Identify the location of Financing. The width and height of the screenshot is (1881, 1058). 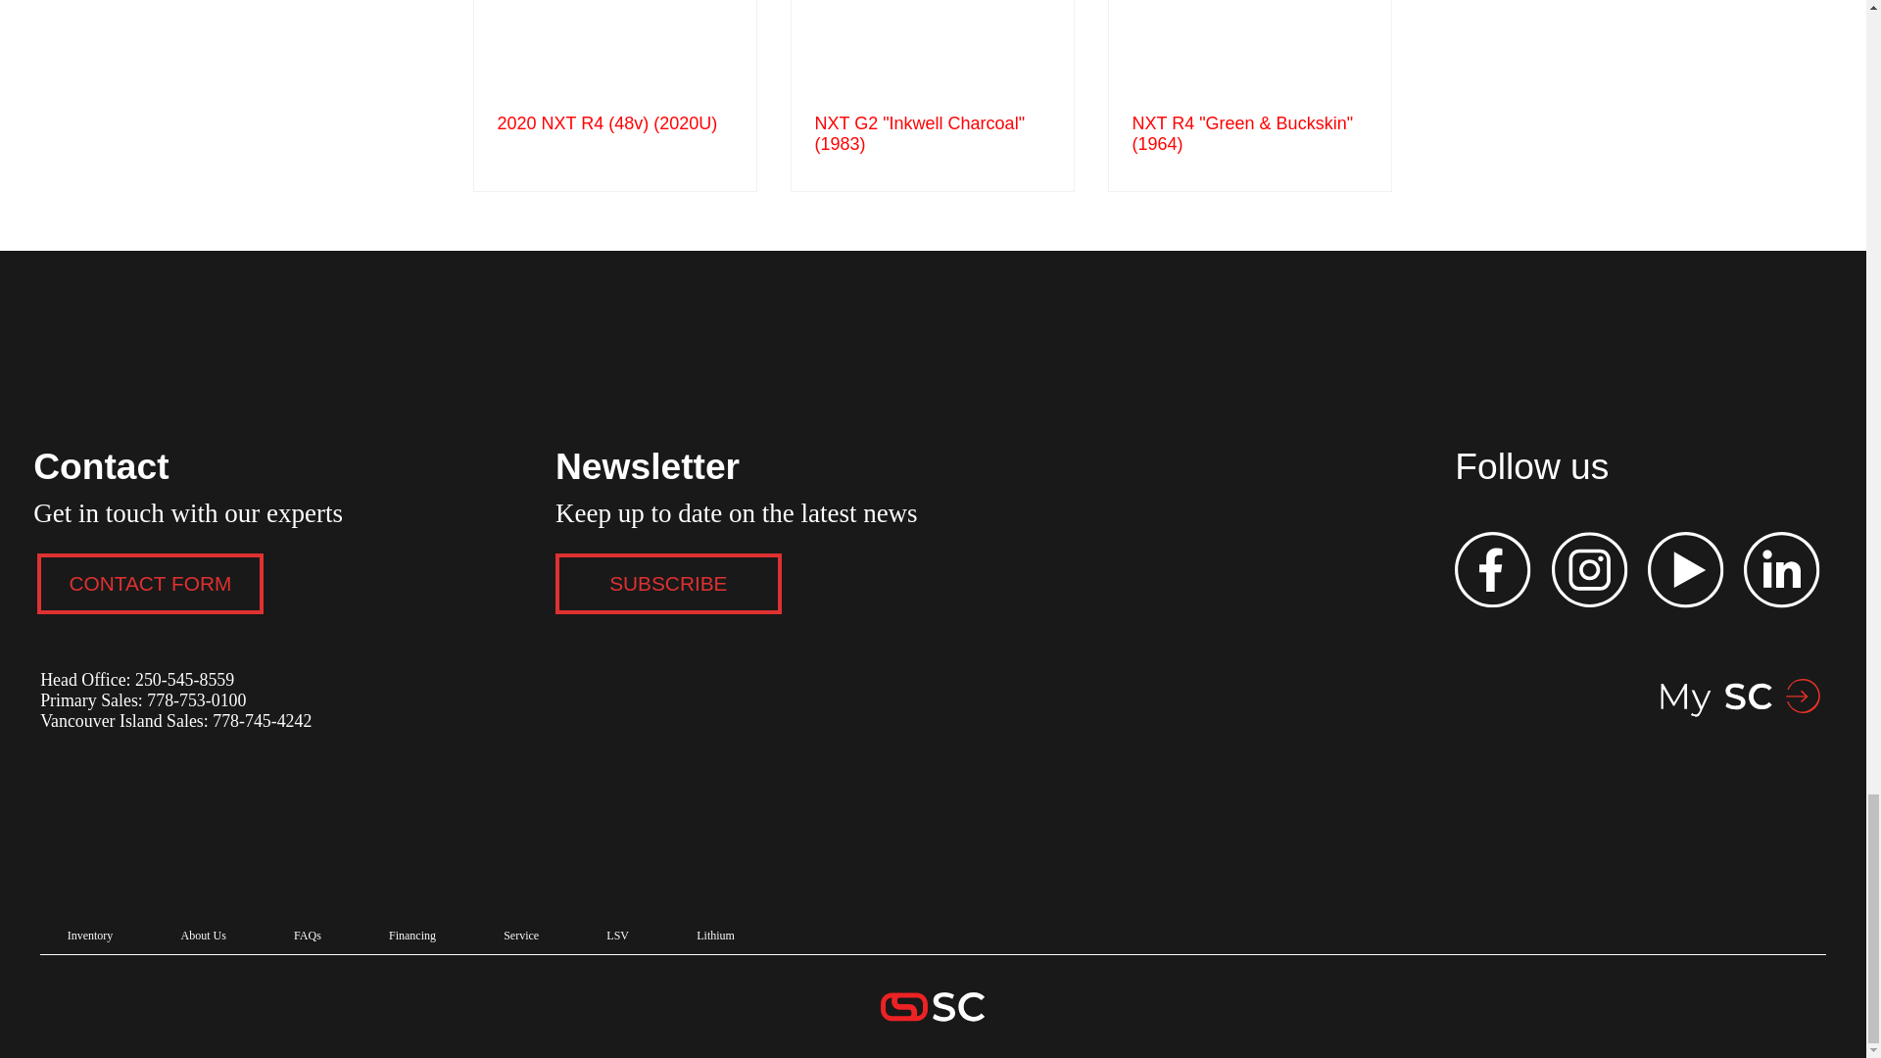
(411, 937).